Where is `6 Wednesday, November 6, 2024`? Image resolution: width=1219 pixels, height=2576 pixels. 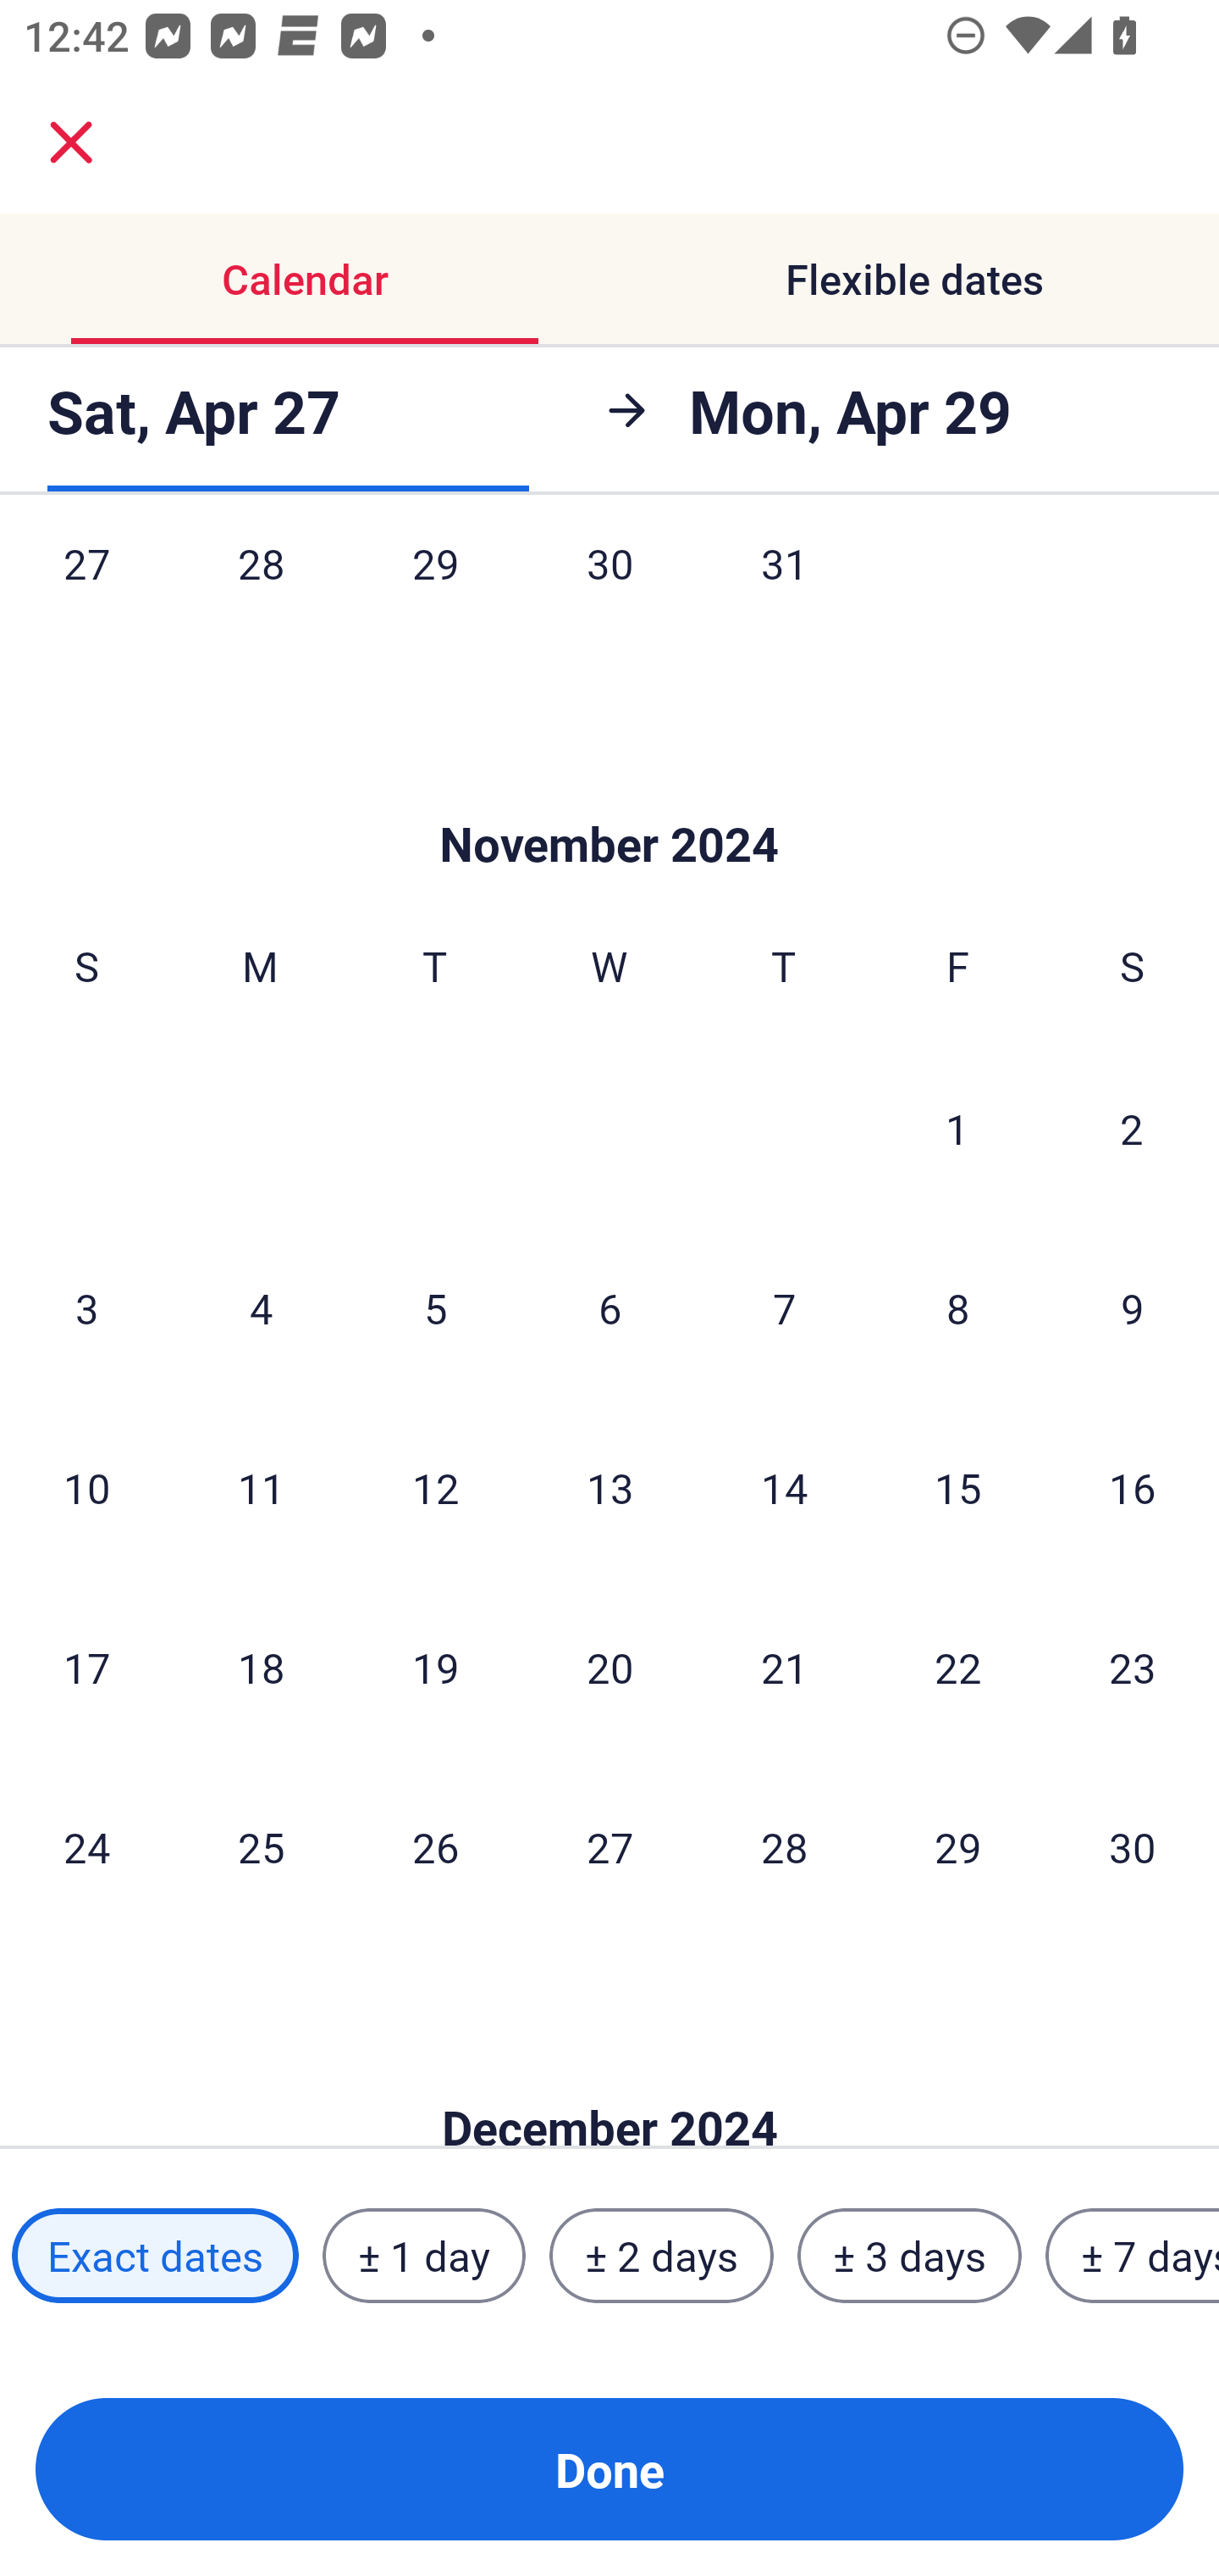
6 Wednesday, November 6, 2024 is located at coordinates (609, 1307).